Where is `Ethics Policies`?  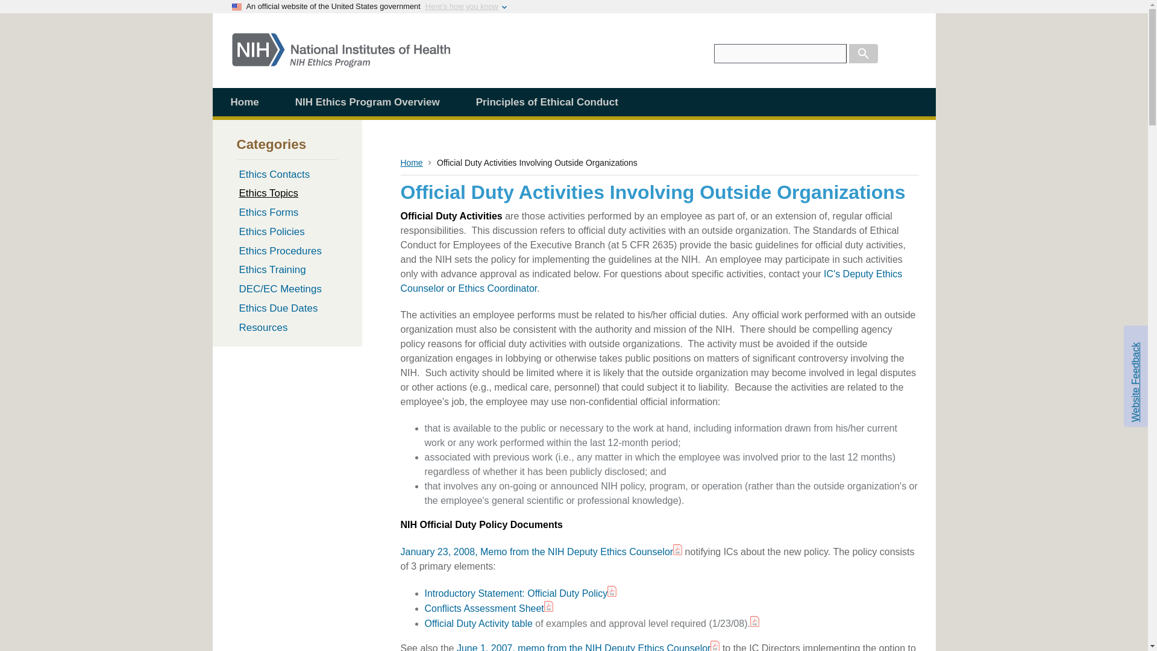
Ethics Policies is located at coordinates (287, 231).